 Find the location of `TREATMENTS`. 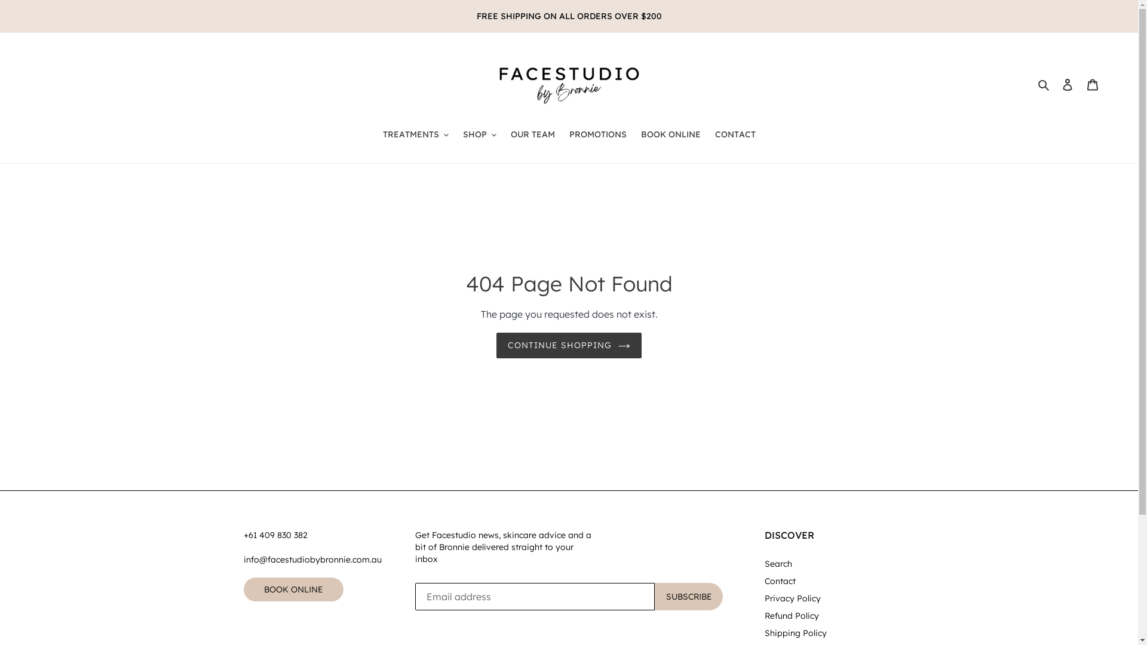

TREATMENTS is located at coordinates (415, 135).